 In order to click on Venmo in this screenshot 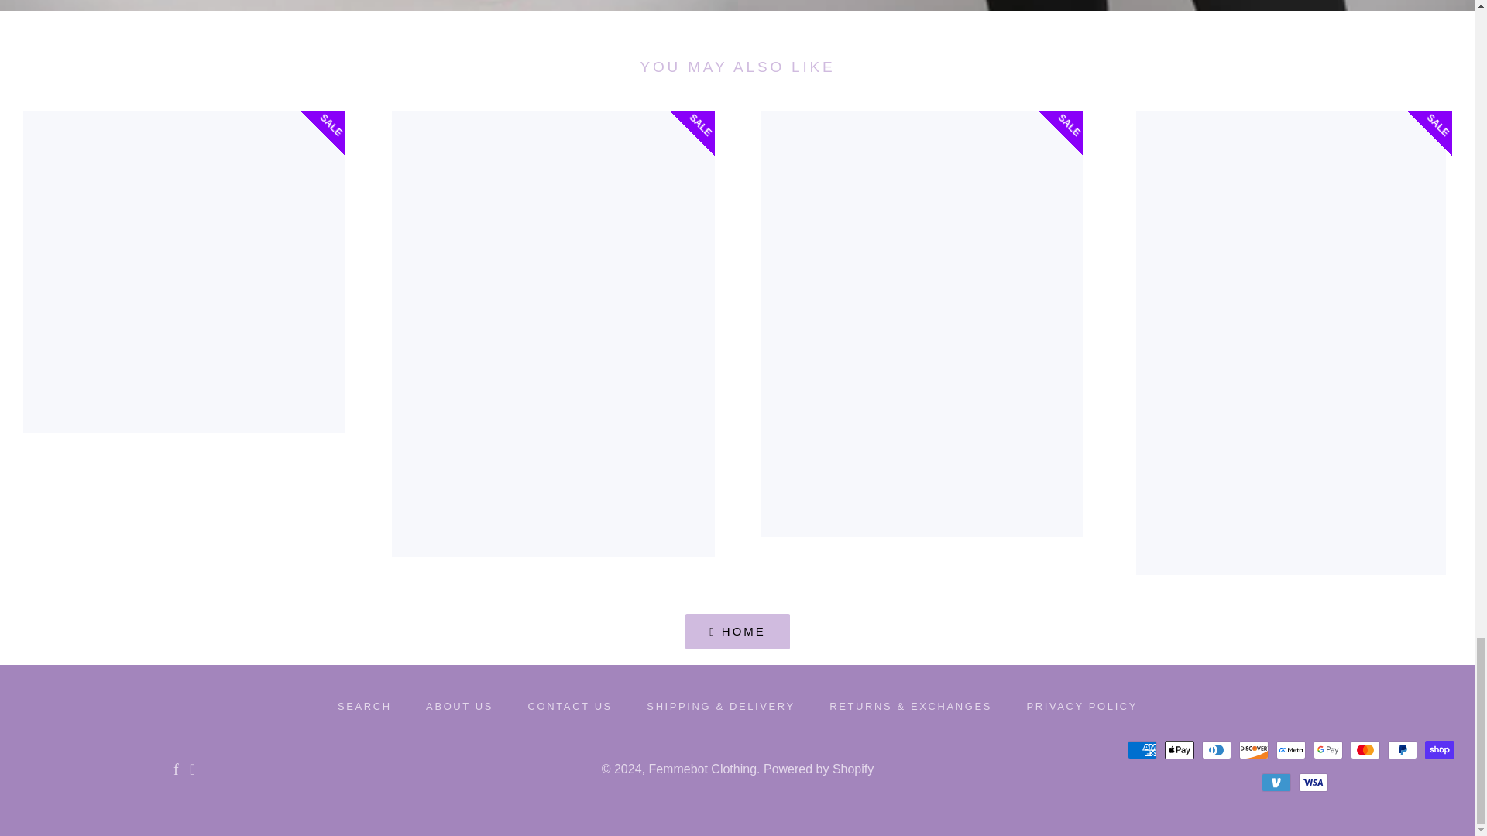, I will do `click(1276, 782)`.